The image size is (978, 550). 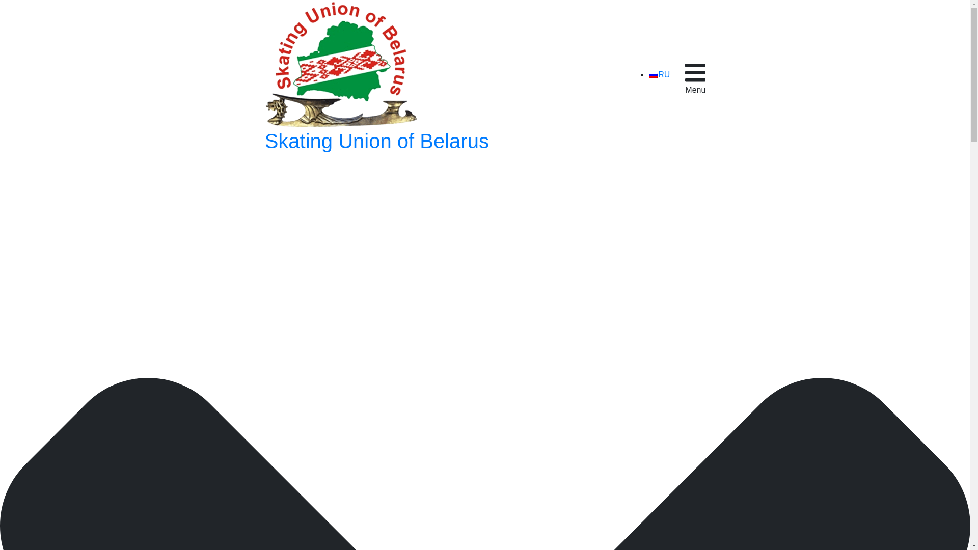 What do you see at coordinates (659, 74) in the screenshot?
I see `RU` at bounding box center [659, 74].